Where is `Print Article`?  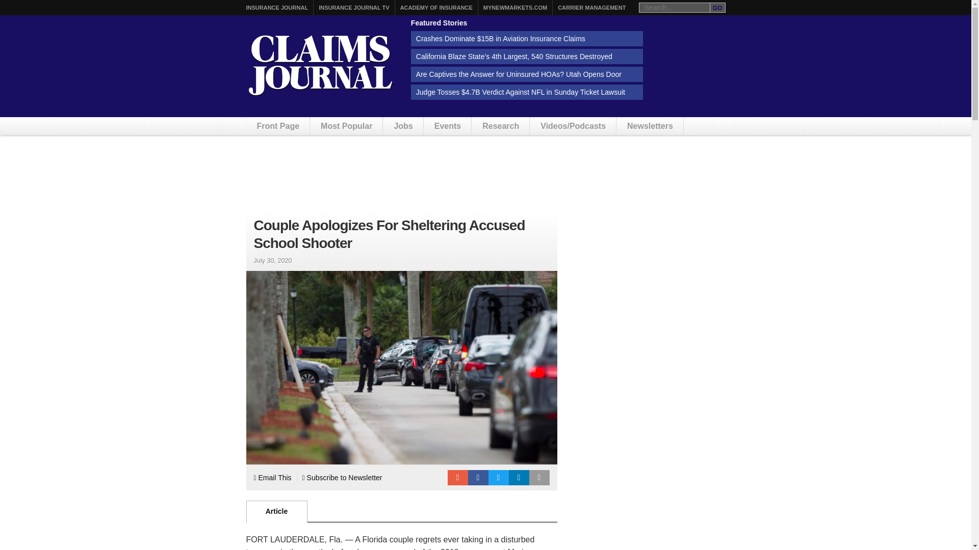 Print Article is located at coordinates (539, 478).